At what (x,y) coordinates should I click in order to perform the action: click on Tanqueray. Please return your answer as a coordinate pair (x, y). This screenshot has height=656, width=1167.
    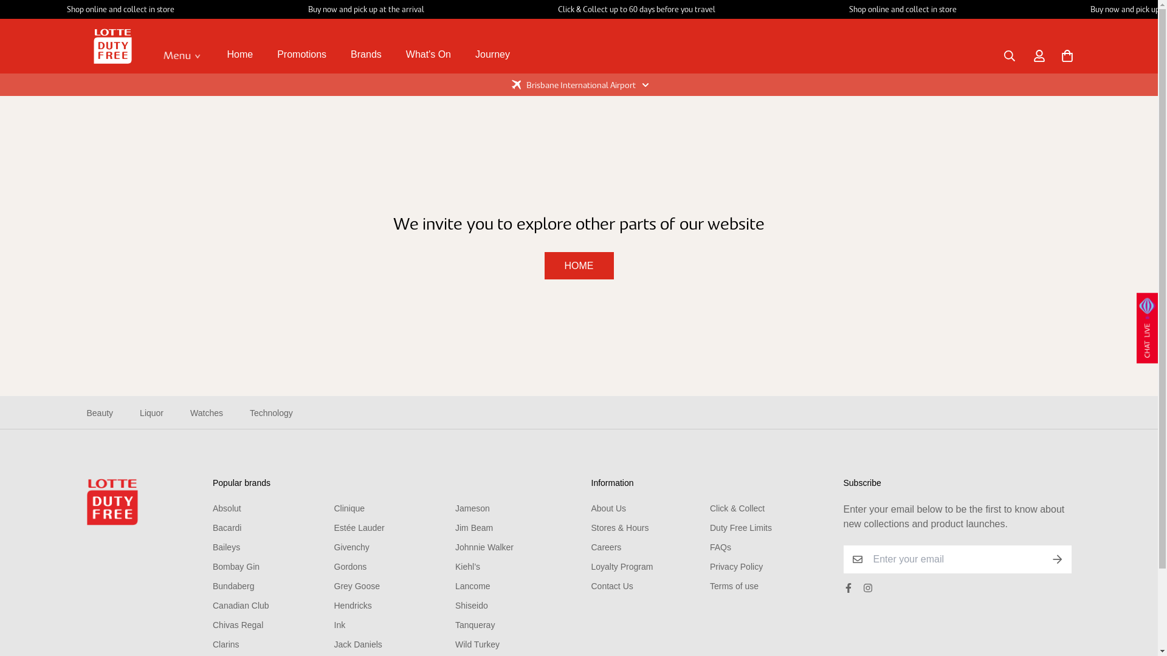
    Looking at the image, I should click on (475, 625).